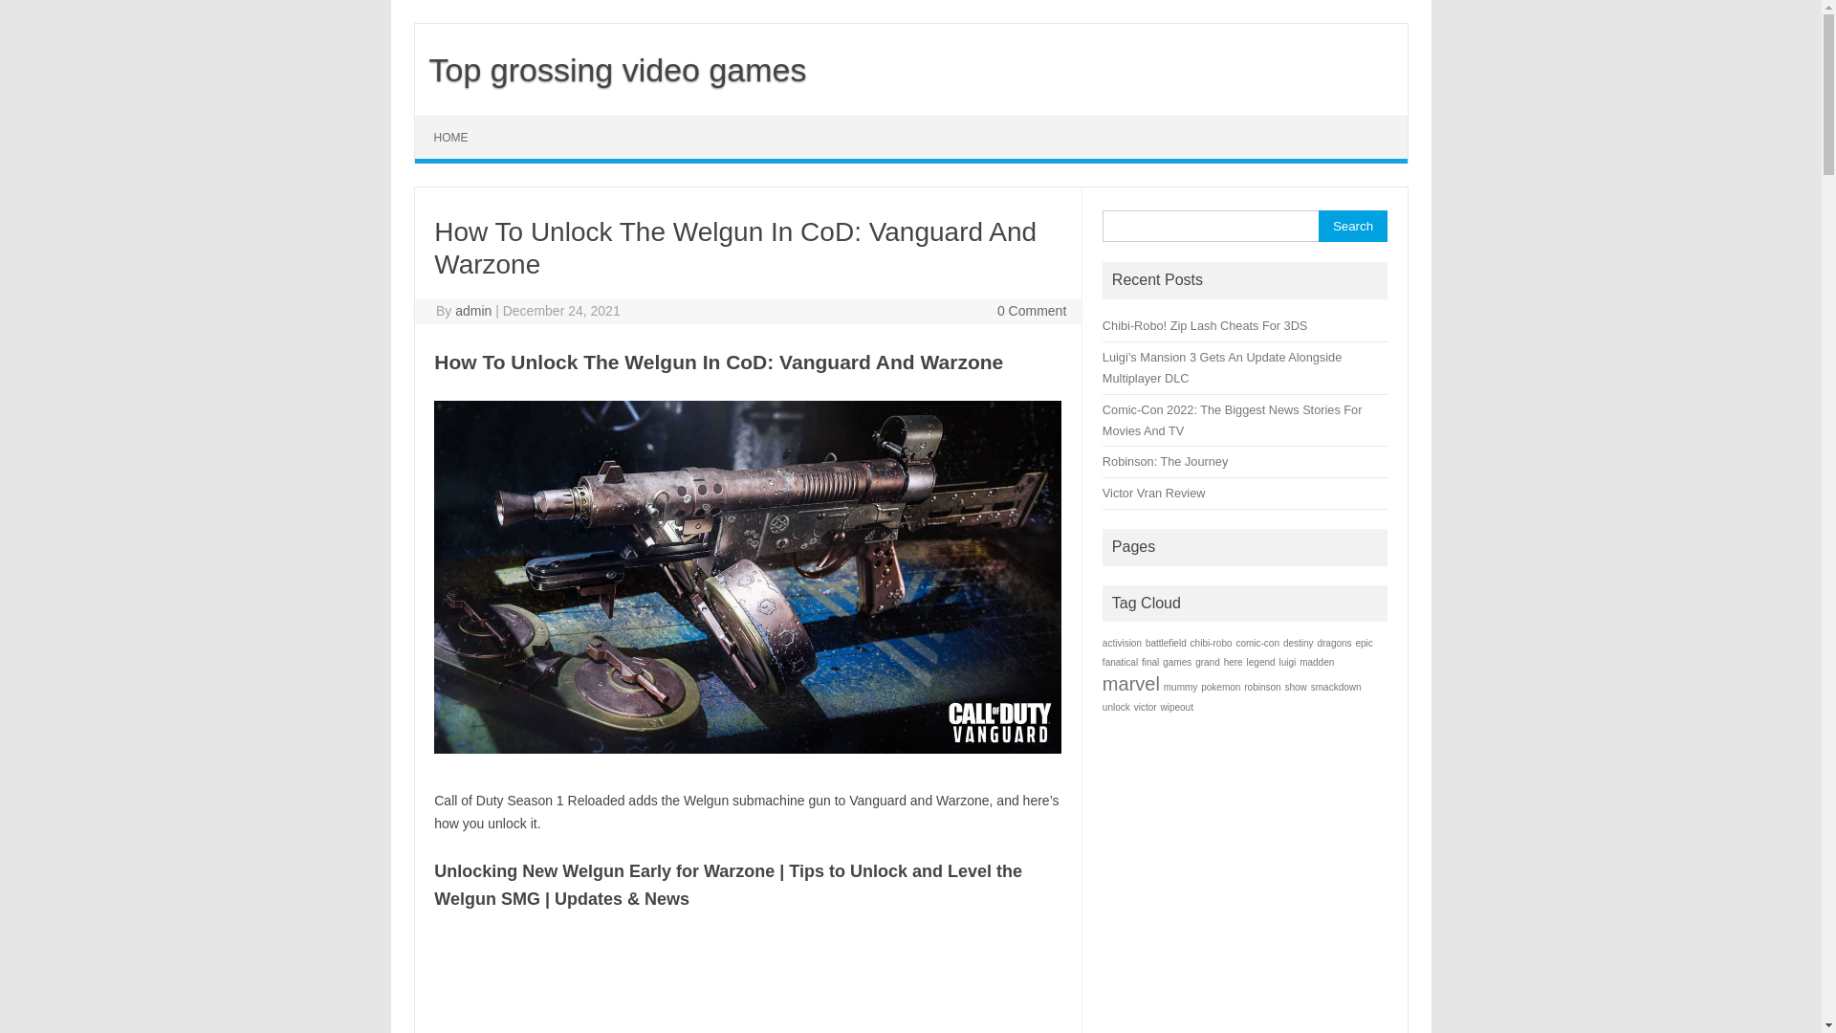 The height and width of the screenshot is (1033, 1836). Describe the element at coordinates (1220, 687) in the screenshot. I see `pokemon` at that location.